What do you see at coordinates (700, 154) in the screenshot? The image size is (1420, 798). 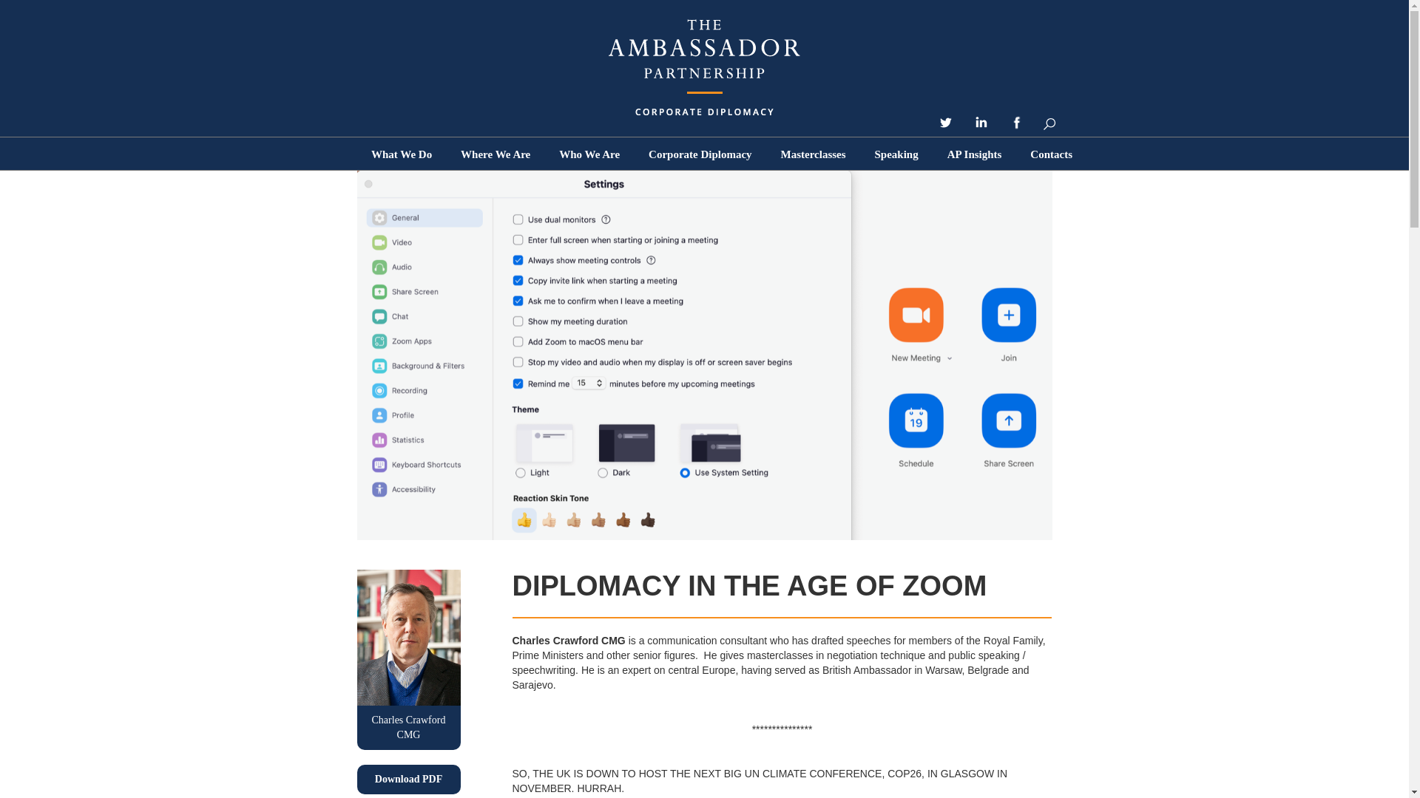 I see `Corporate Diplomacy` at bounding box center [700, 154].